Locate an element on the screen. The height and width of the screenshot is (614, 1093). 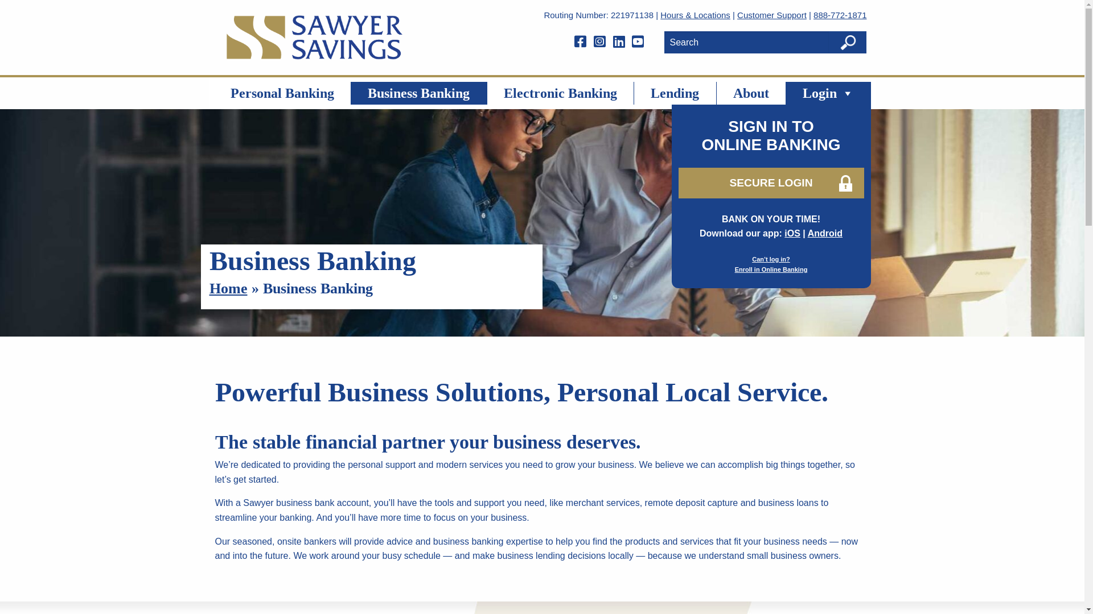
Customer Support is located at coordinates (772, 15).